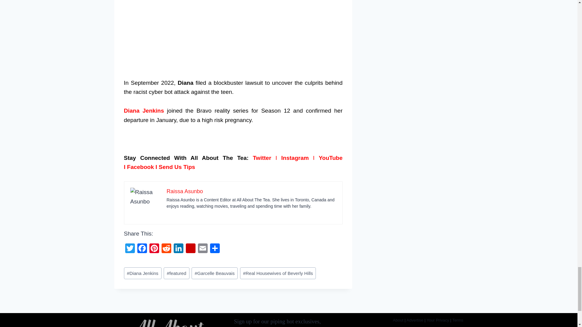 This screenshot has height=327, width=582. Describe the element at coordinates (190, 249) in the screenshot. I see `Flipboard` at that location.